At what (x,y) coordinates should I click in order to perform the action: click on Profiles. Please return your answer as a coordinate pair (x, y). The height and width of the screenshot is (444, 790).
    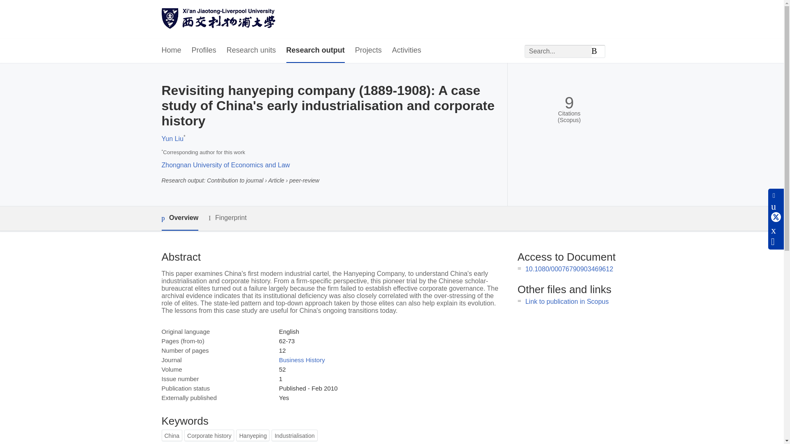
    Looking at the image, I should click on (204, 51).